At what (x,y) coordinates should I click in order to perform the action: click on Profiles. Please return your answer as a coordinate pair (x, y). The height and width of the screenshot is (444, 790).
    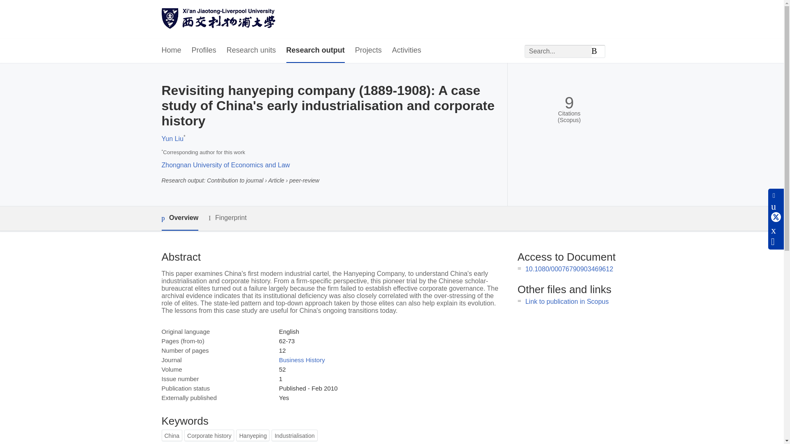
    Looking at the image, I should click on (204, 51).